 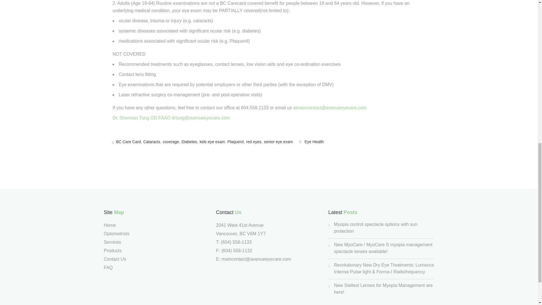 What do you see at coordinates (141, 118) in the screenshot?
I see `Dr. Sherman Tung OD FAAO` at bounding box center [141, 118].